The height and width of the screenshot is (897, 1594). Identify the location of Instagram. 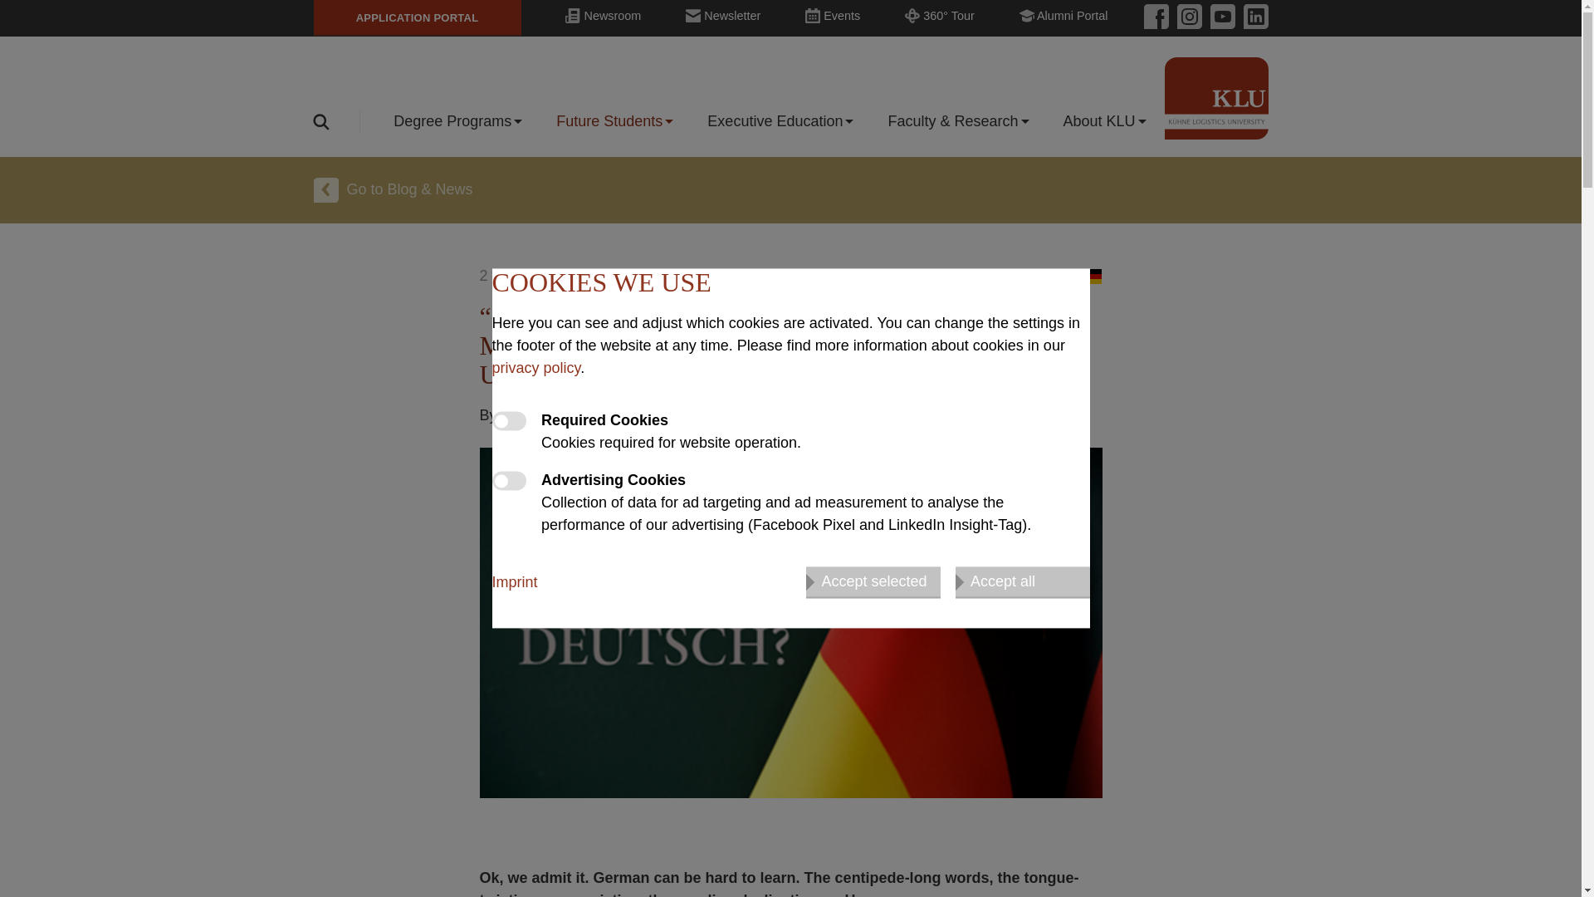
(1185, 17).